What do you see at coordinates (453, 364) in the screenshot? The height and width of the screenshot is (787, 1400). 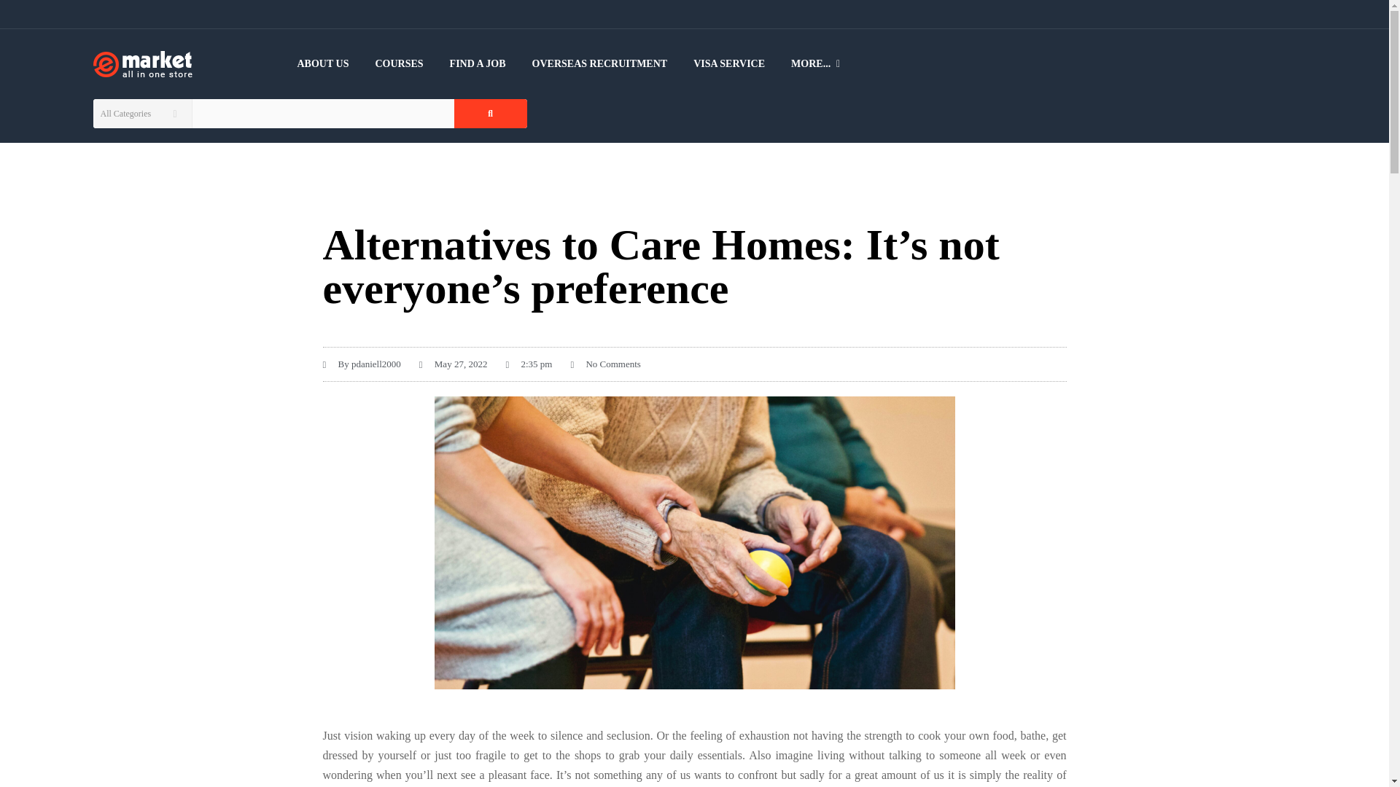 I see `May 27, 2022` at bounding box center [453, 364].